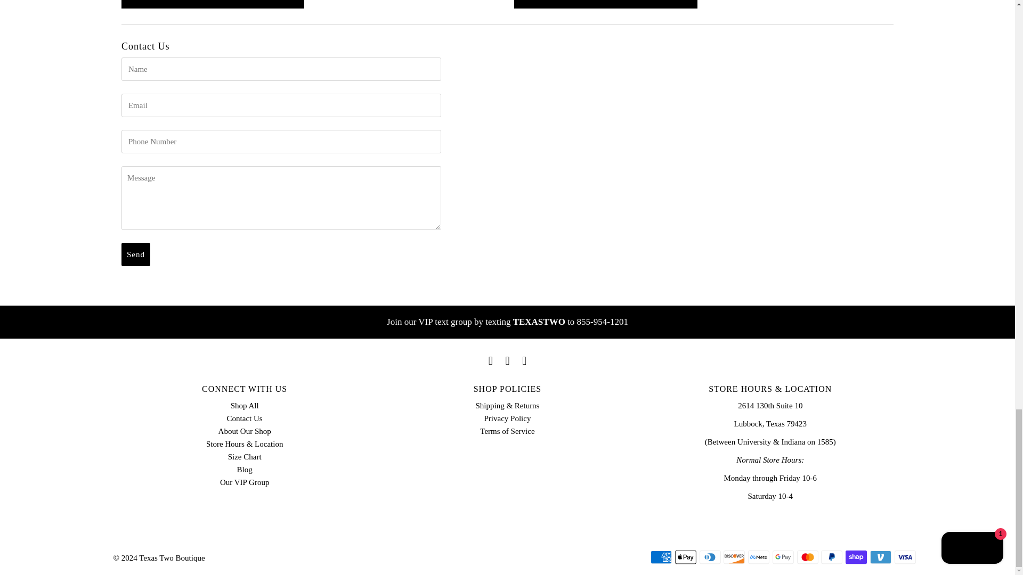 The image size is (1023, 575). I want to click on Diners Club, so click(710, 557).